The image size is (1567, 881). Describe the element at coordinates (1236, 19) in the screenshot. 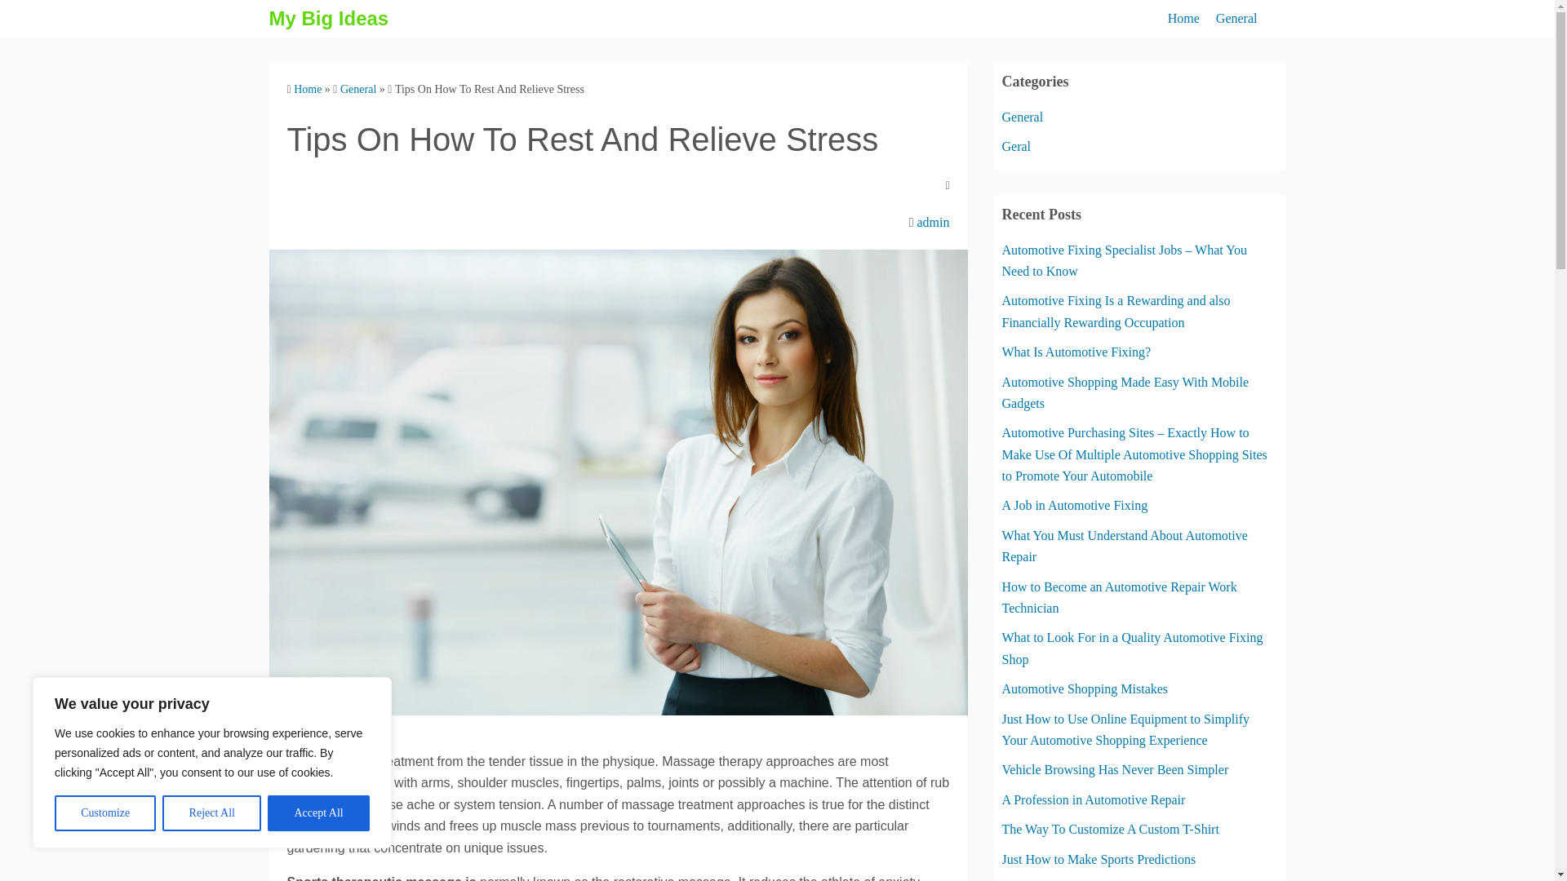

I see `General` at that location.